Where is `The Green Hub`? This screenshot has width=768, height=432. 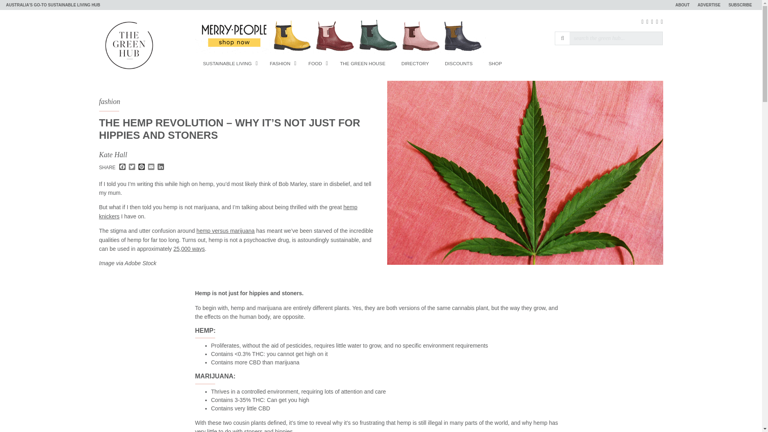 The Green Hub is located at coordinates (129, 44).